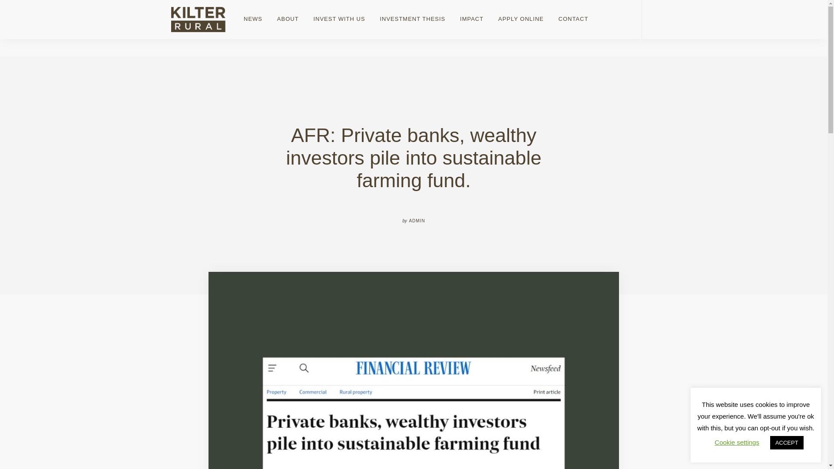 The height and width of the screenshot is (469, 834). What do you see at coordinates (412, 19) in the screenshot?
I see `INVESTMENT THESIS` at bounding box center [412, 19].